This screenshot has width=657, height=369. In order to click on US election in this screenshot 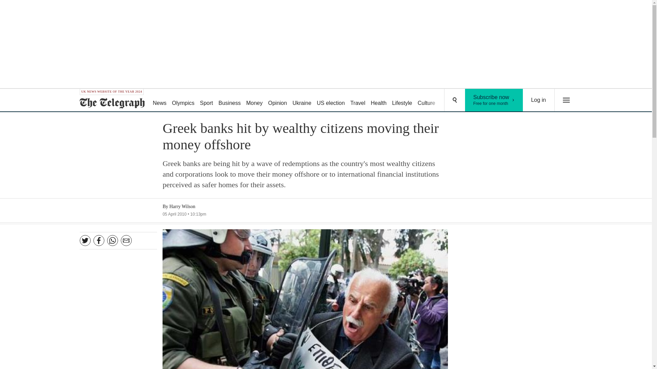, I will do `click(331, 100)`.